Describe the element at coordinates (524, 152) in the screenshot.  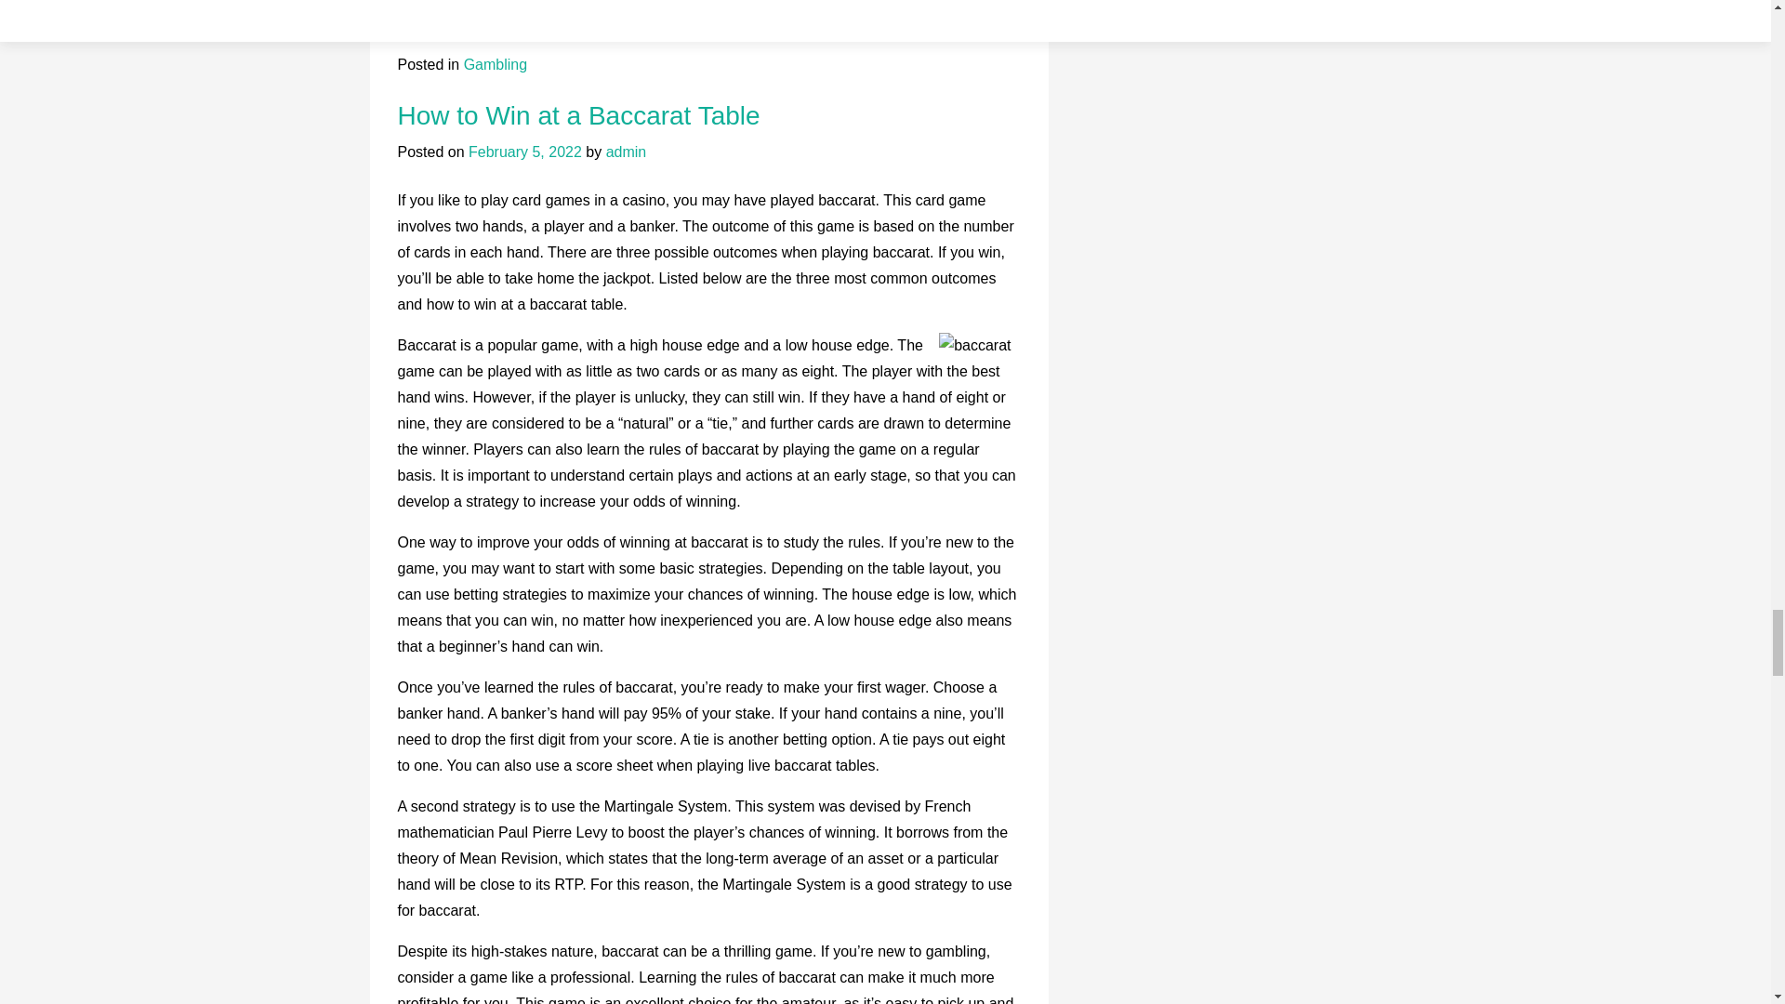
I see `February 5, 2022` at that location.